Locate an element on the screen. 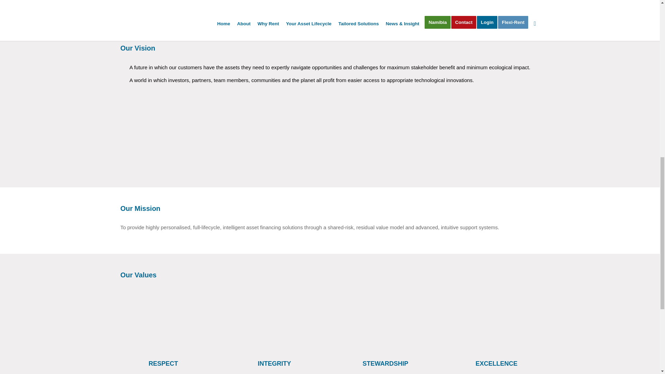  respect is located at coordinates (163, 319).